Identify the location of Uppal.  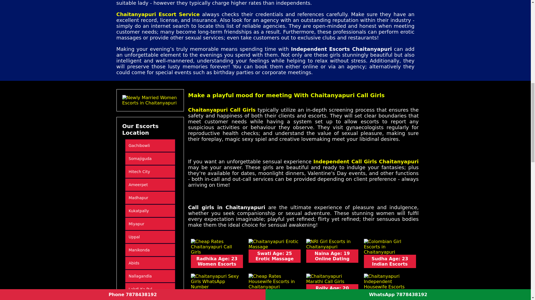
(150, 237).